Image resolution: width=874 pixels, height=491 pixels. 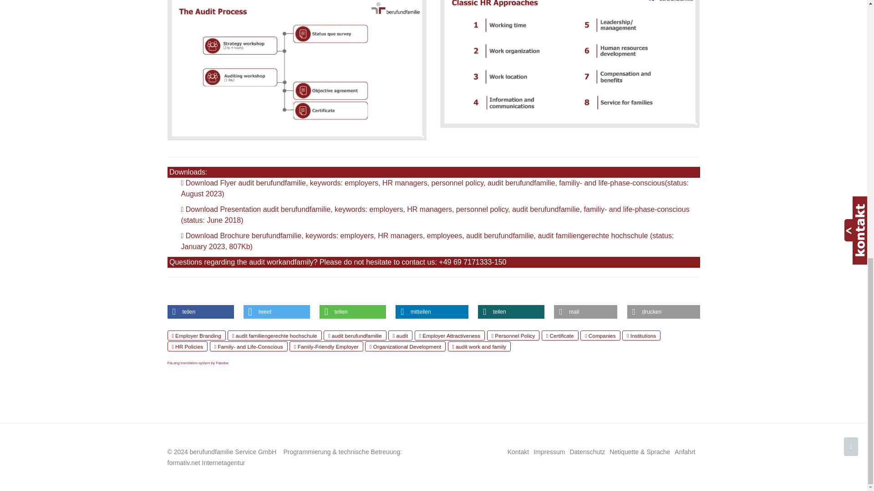 I want to click on drucken, so click(x=664, y=311).